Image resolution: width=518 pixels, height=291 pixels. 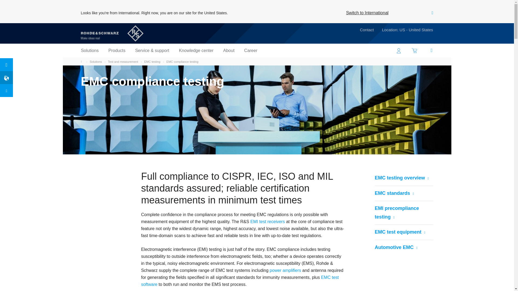 What do you see at coordinates (367, 30) in the screenshot?
I see `Contact` at bounding box center [367, 30].